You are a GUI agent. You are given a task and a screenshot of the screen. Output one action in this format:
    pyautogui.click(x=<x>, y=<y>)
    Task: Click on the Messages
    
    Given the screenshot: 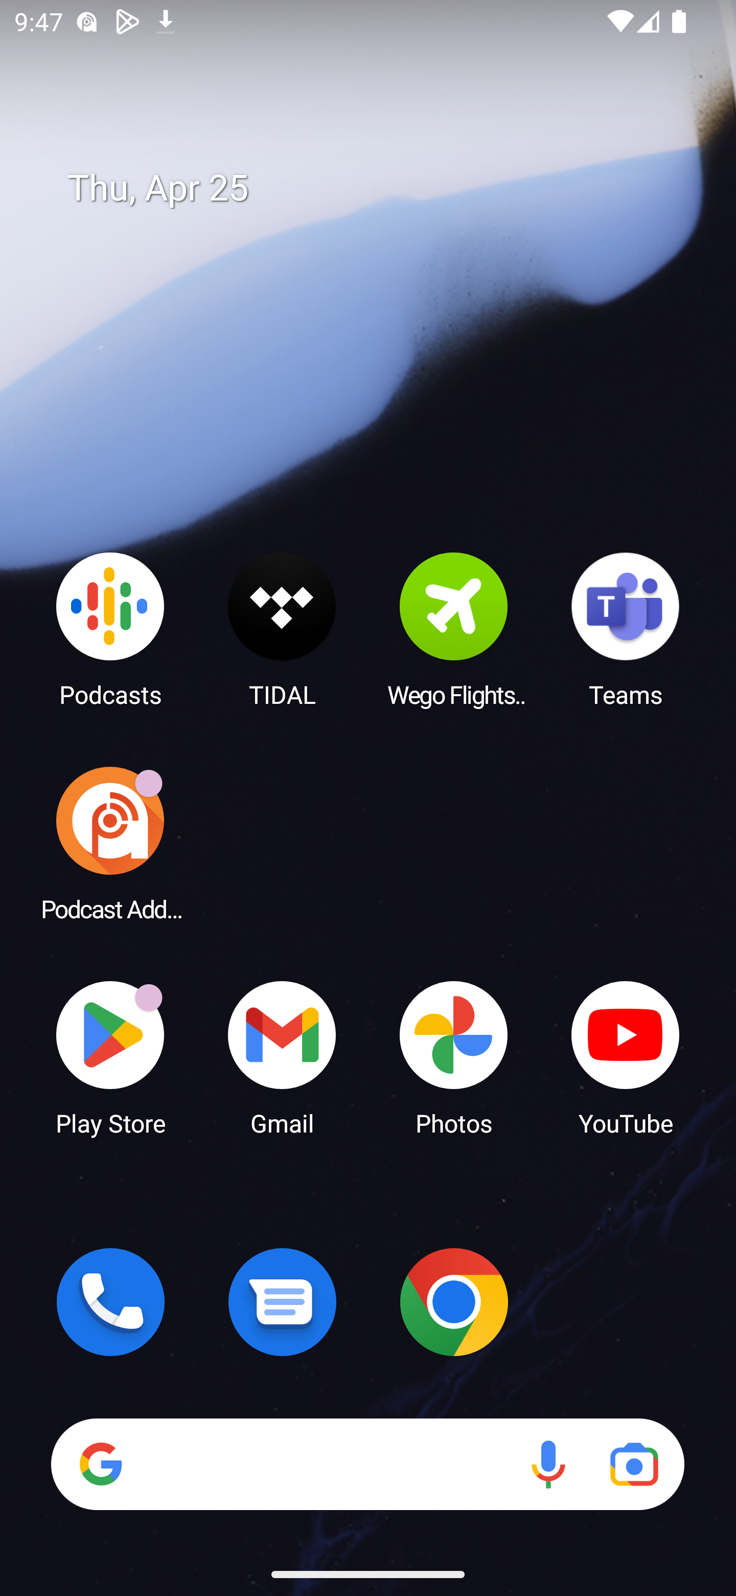 What is the action you would take?
    pyautogui.click(x=282, y=1302)
    